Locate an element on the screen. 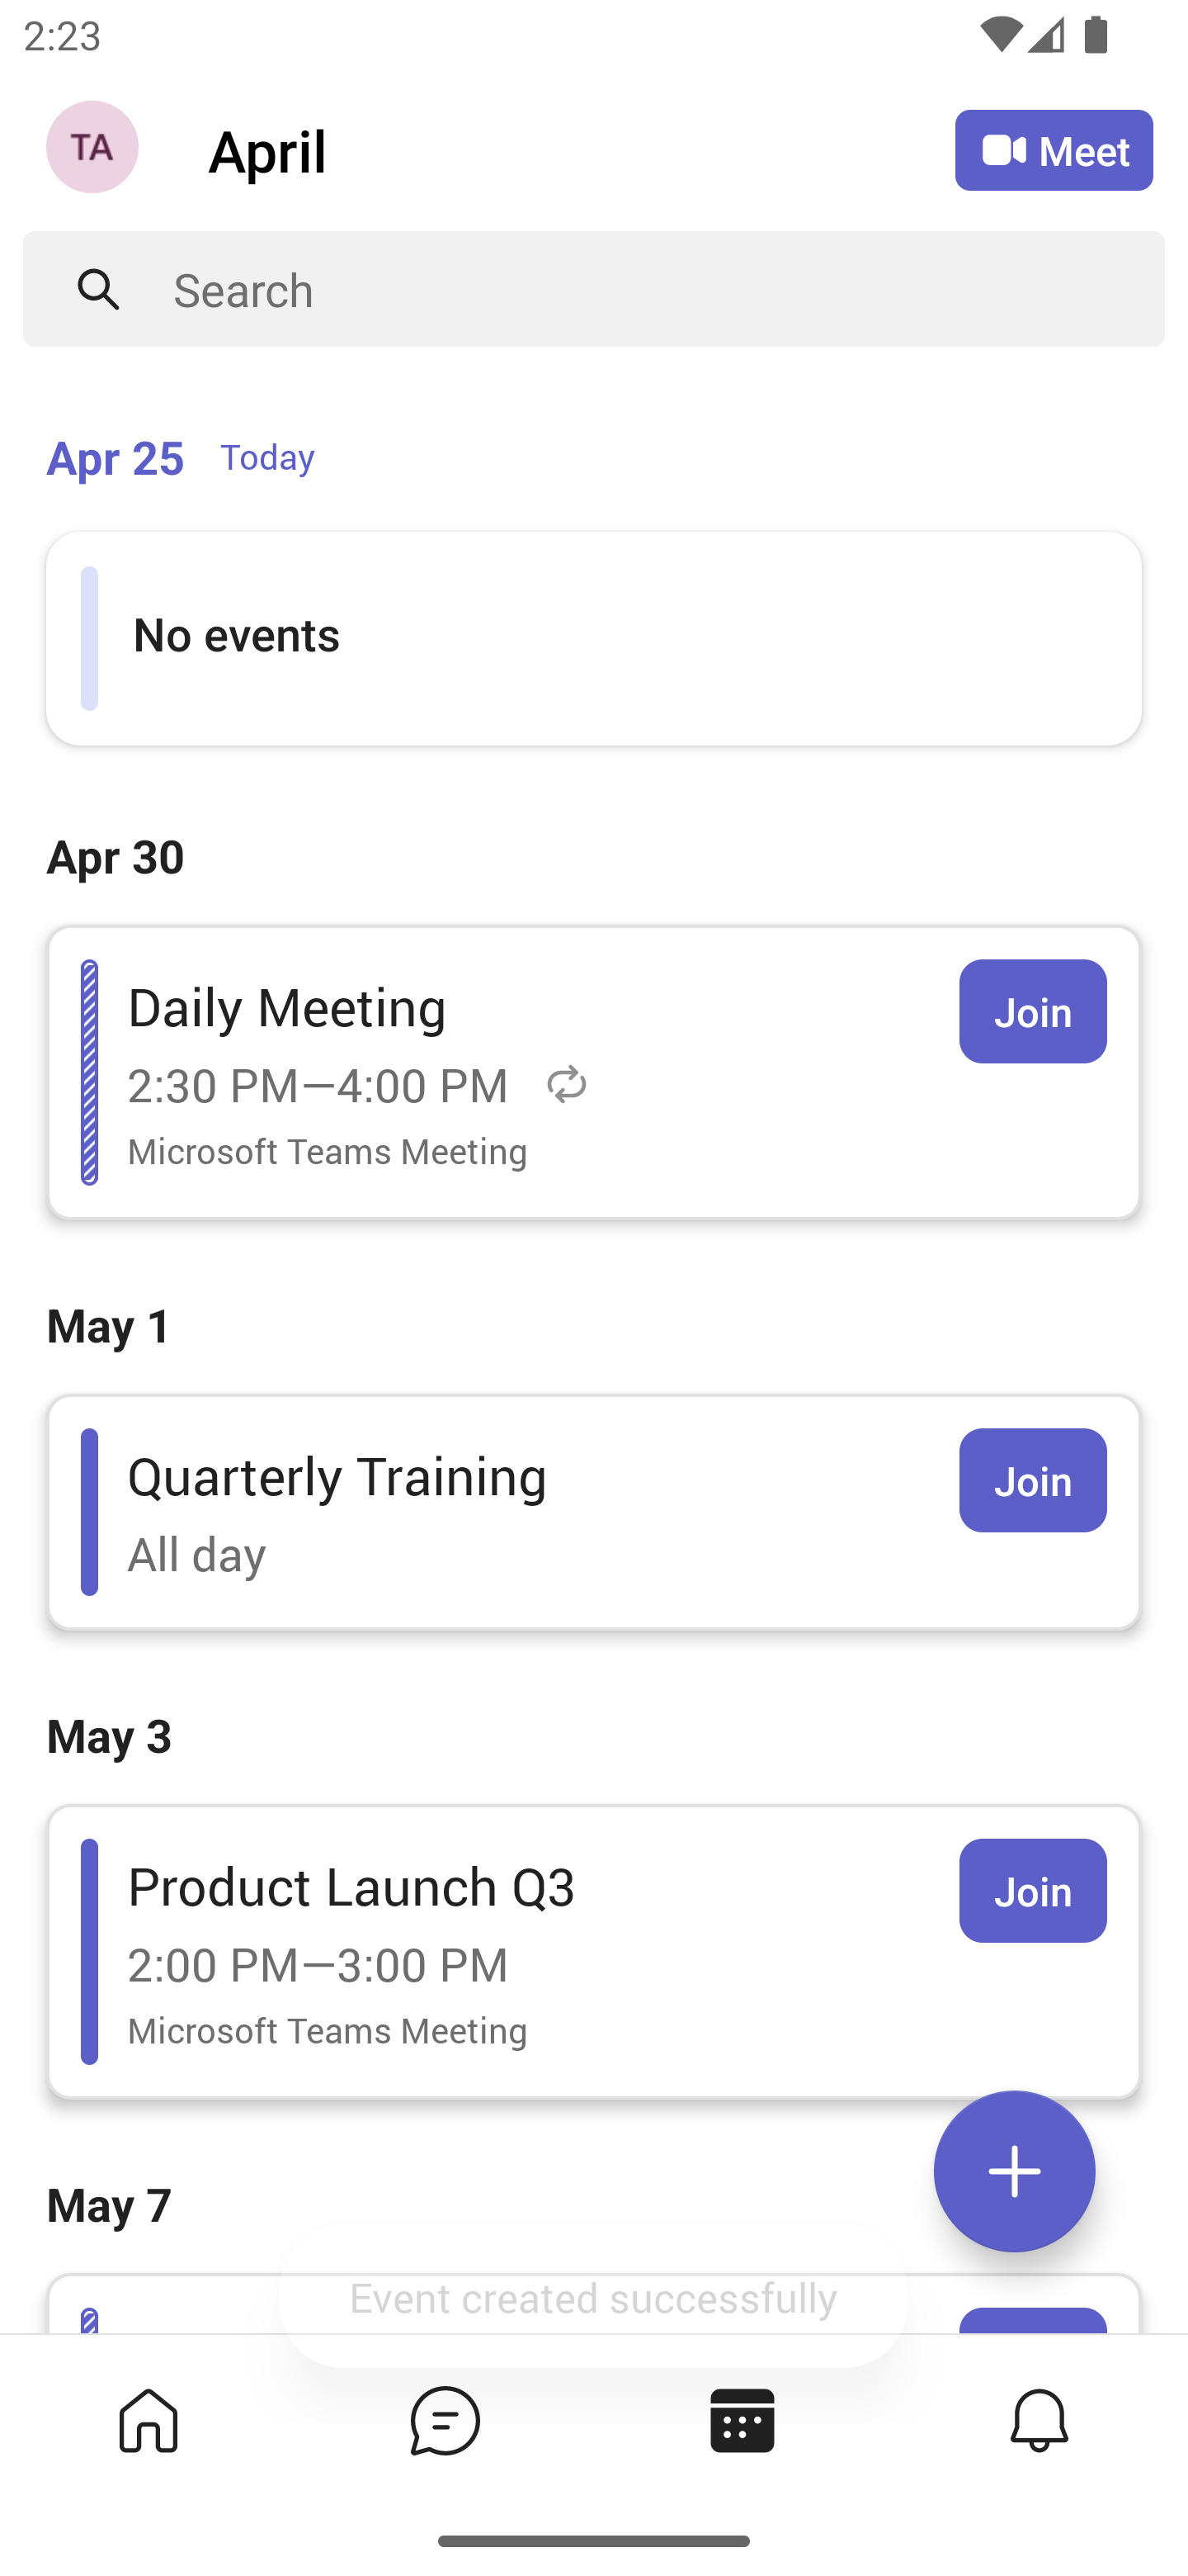  Calendar tab, 3 of 4 is located at coordinates (742, 2419).